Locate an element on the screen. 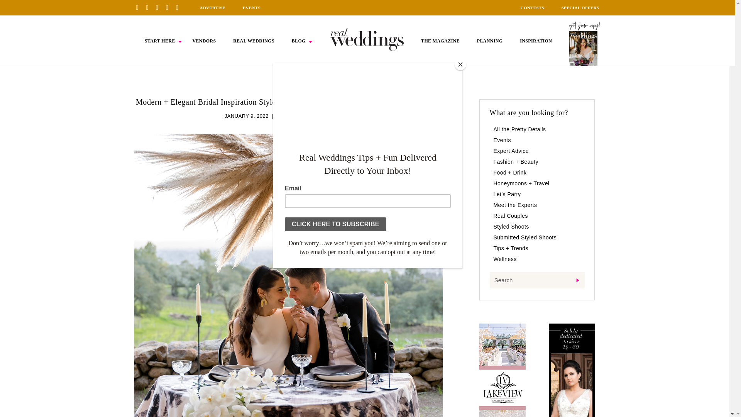  THE MAGAZINE is located at coordinates (440, 41).